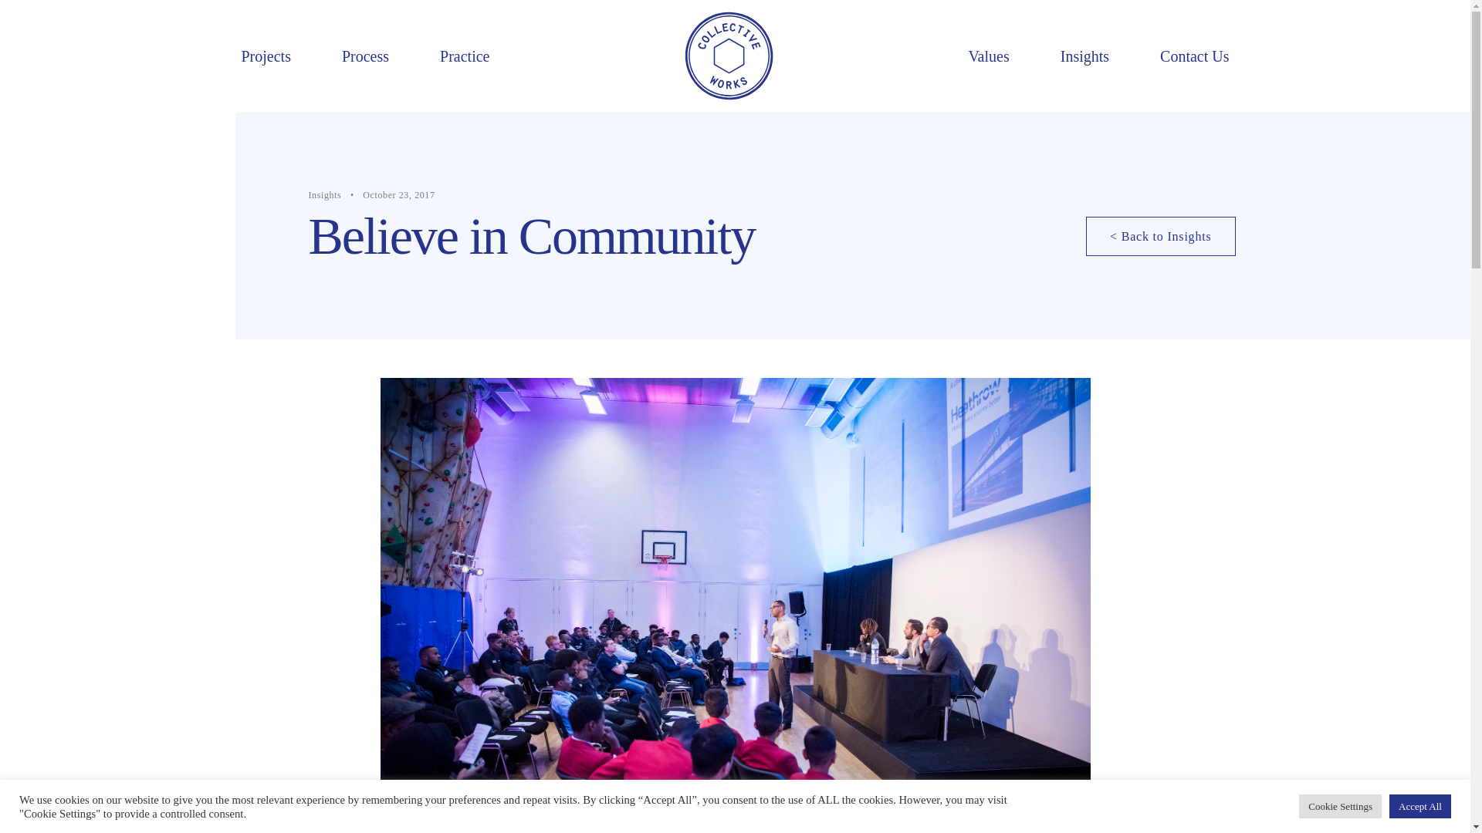  I want to click on Values, so click(988, 55).